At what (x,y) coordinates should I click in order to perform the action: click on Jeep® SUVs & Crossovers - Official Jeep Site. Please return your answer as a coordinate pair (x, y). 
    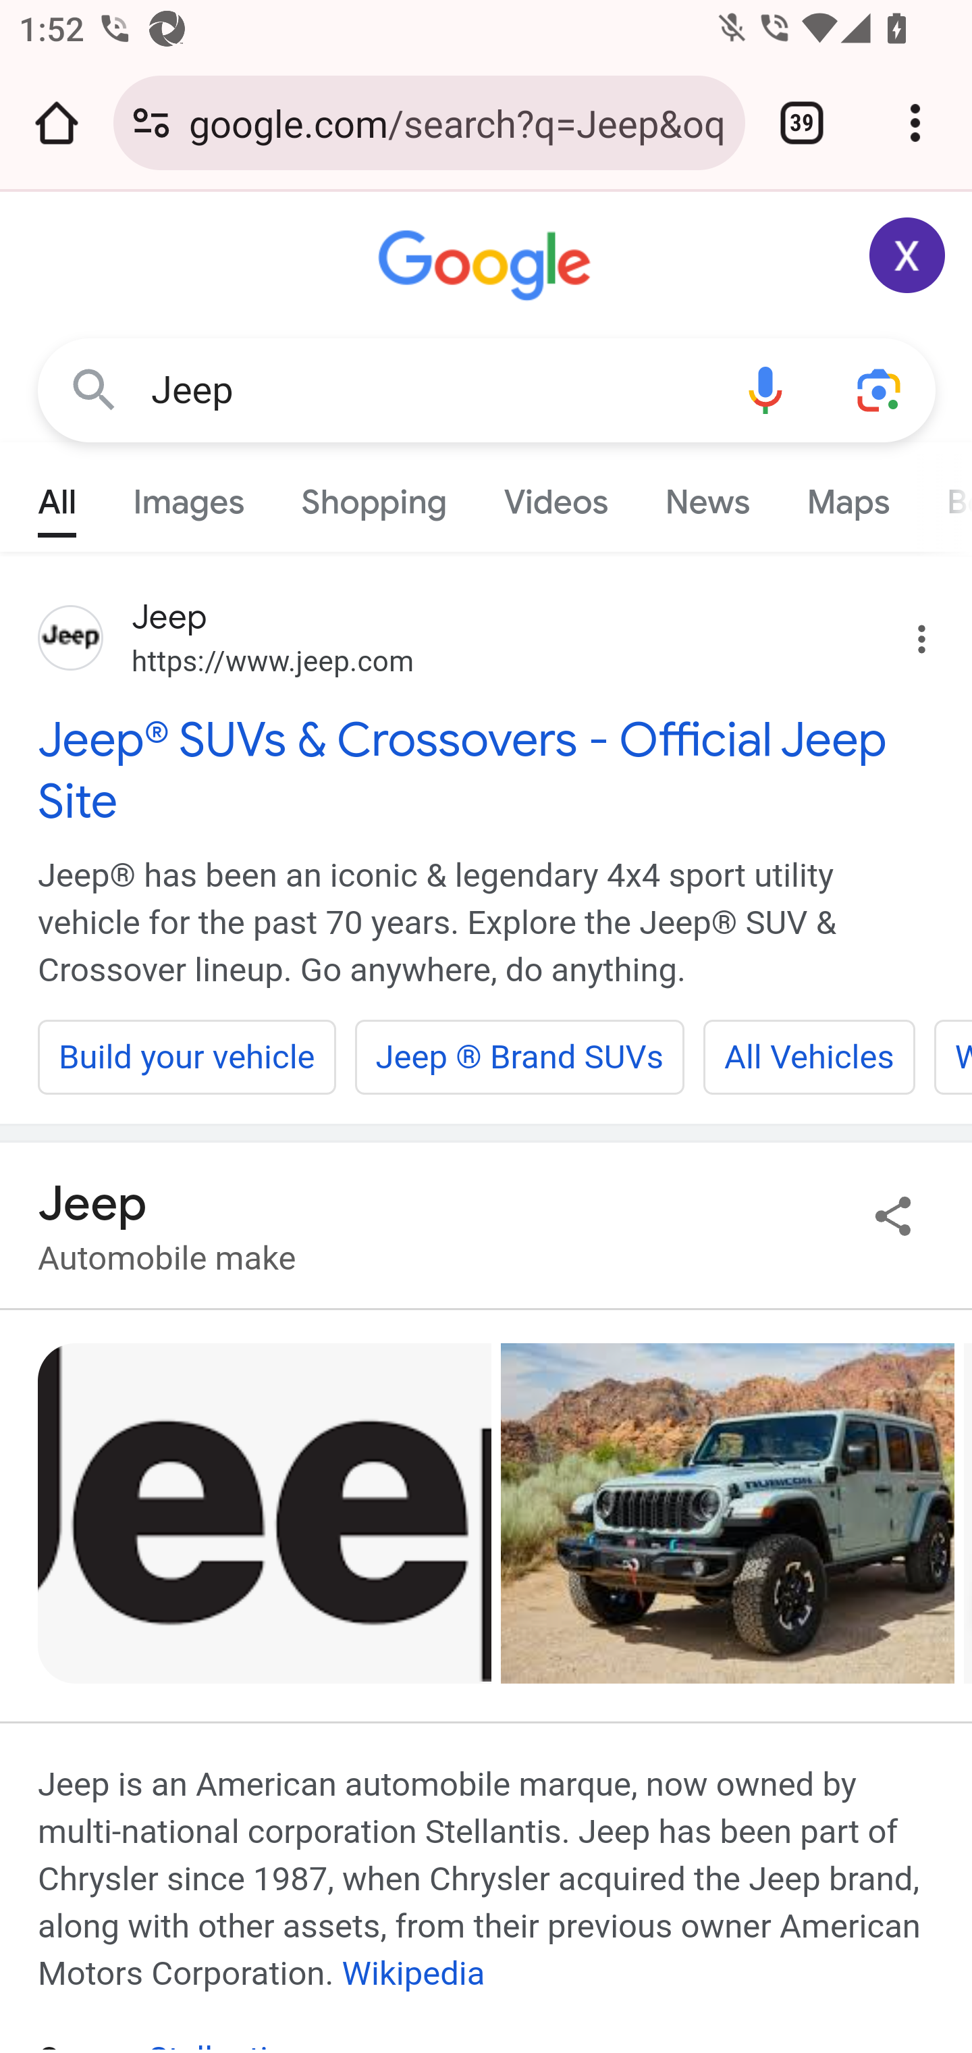
    Looking at the image, I should click on (487, 770).